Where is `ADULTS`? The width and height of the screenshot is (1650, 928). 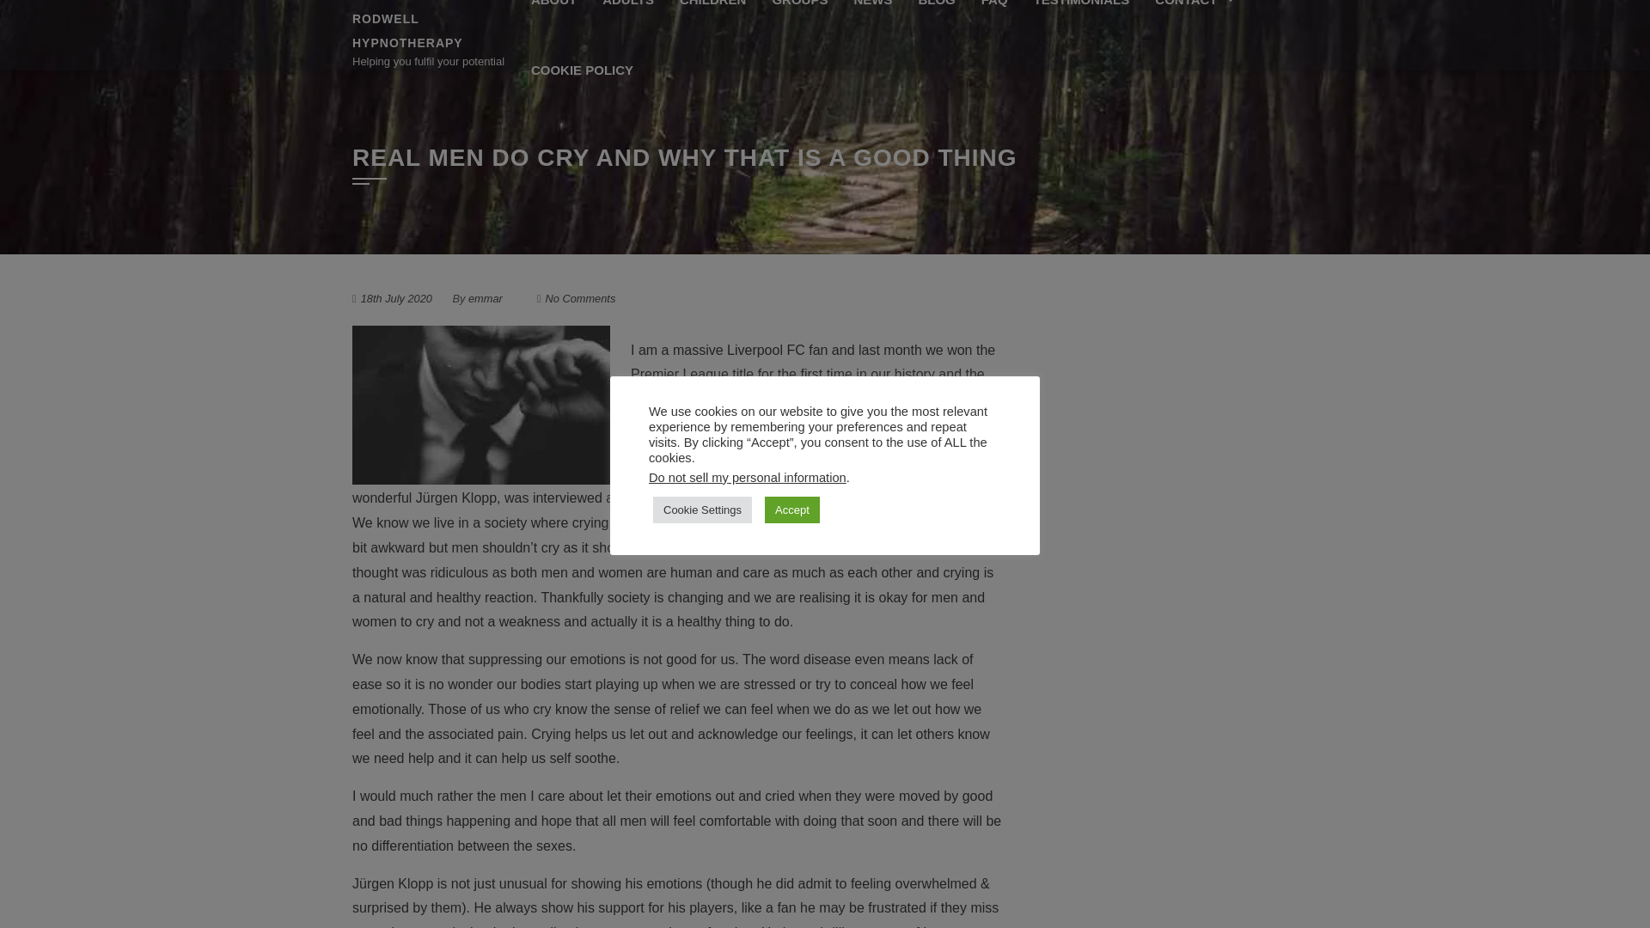
ADULTS is located at coordinates (627, 17).